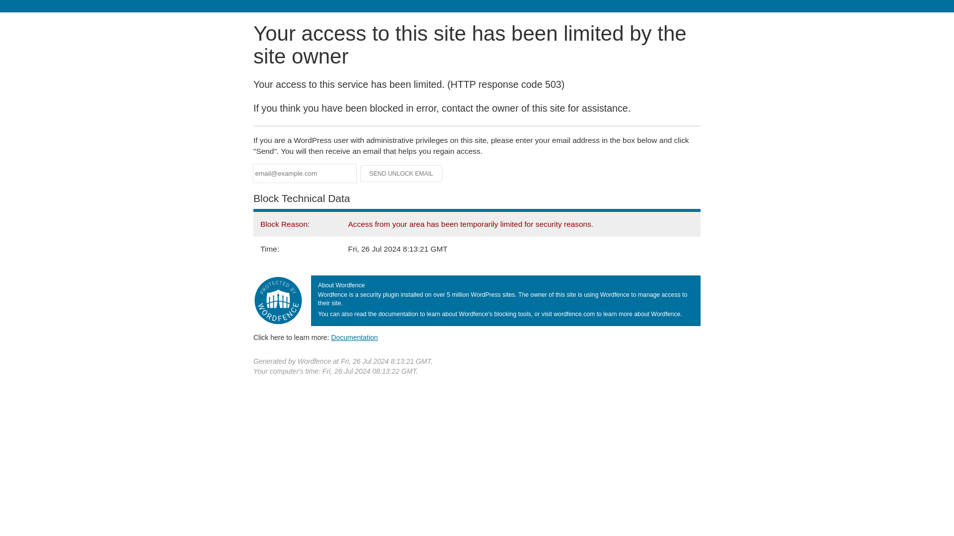 This screenshot has height=536, width=954. What do you see at coordinates (401, 174) in the screenshot?
I see `Send Unlock Email` at bounding box center [401, 174].